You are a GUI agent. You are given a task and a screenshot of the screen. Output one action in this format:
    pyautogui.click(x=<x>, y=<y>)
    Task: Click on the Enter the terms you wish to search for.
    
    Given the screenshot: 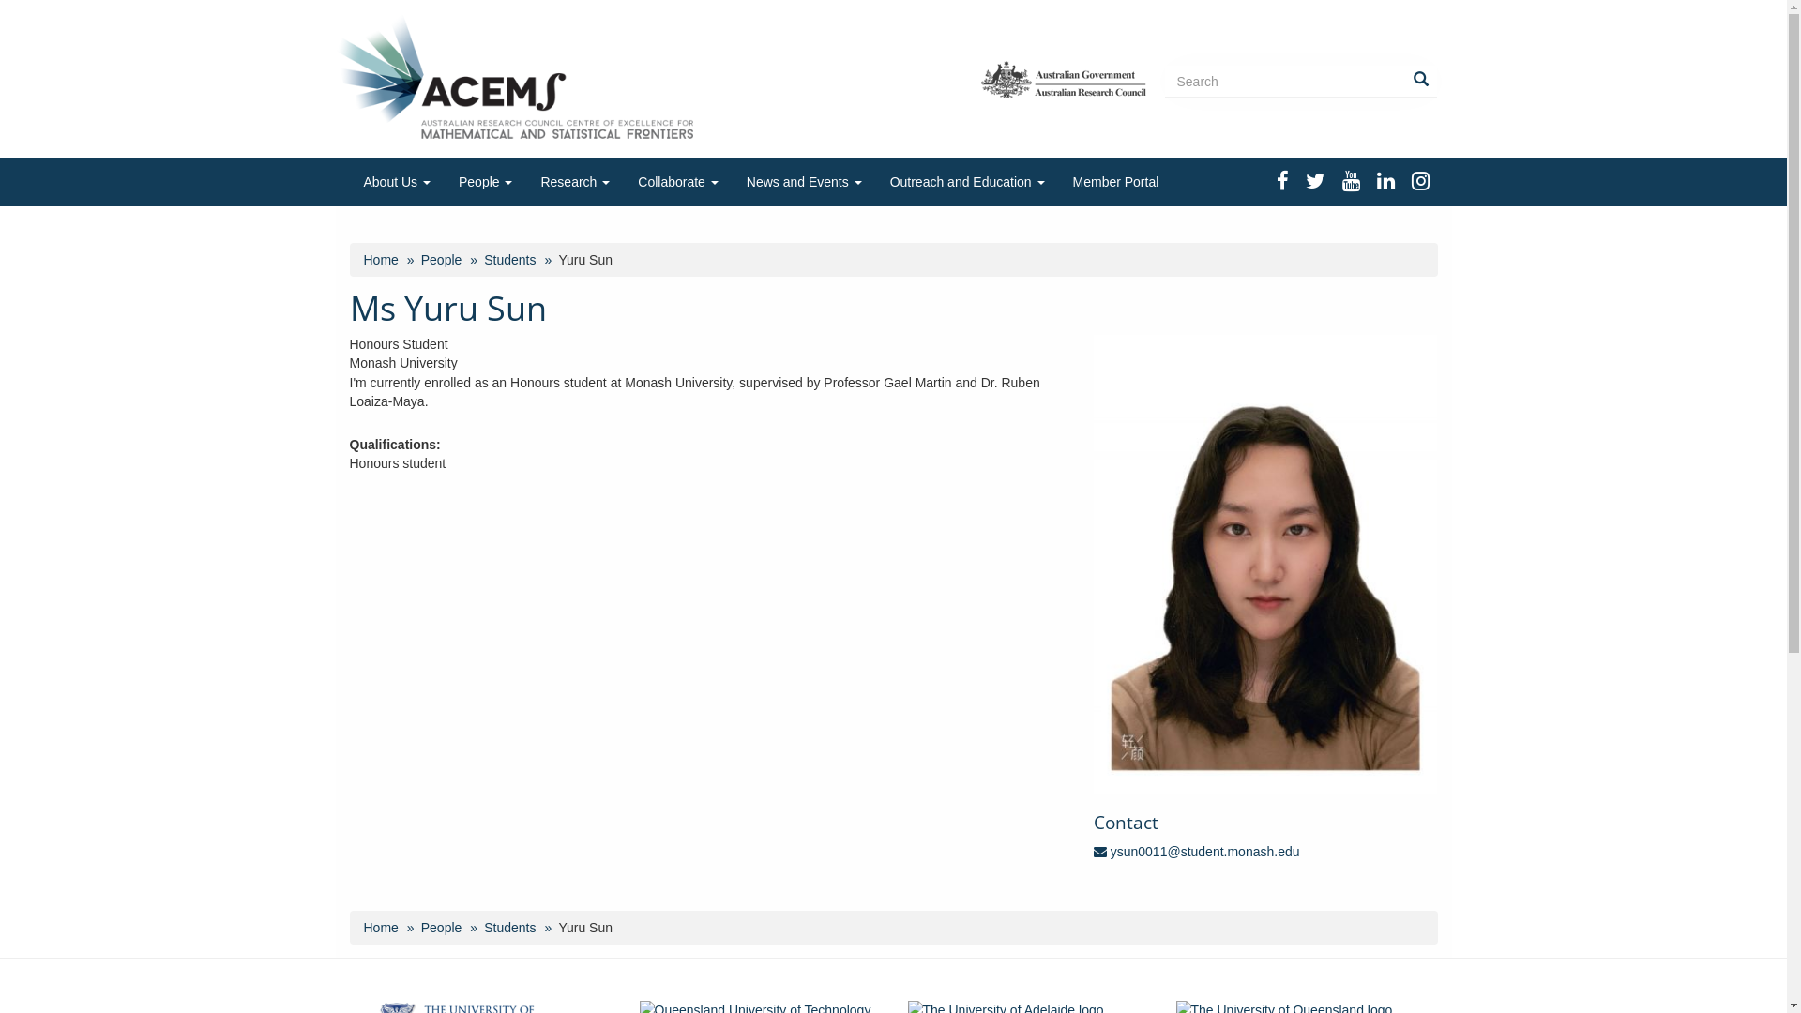 What is the action you would take?
    pyautogui.click(x=1301, y=82)
    